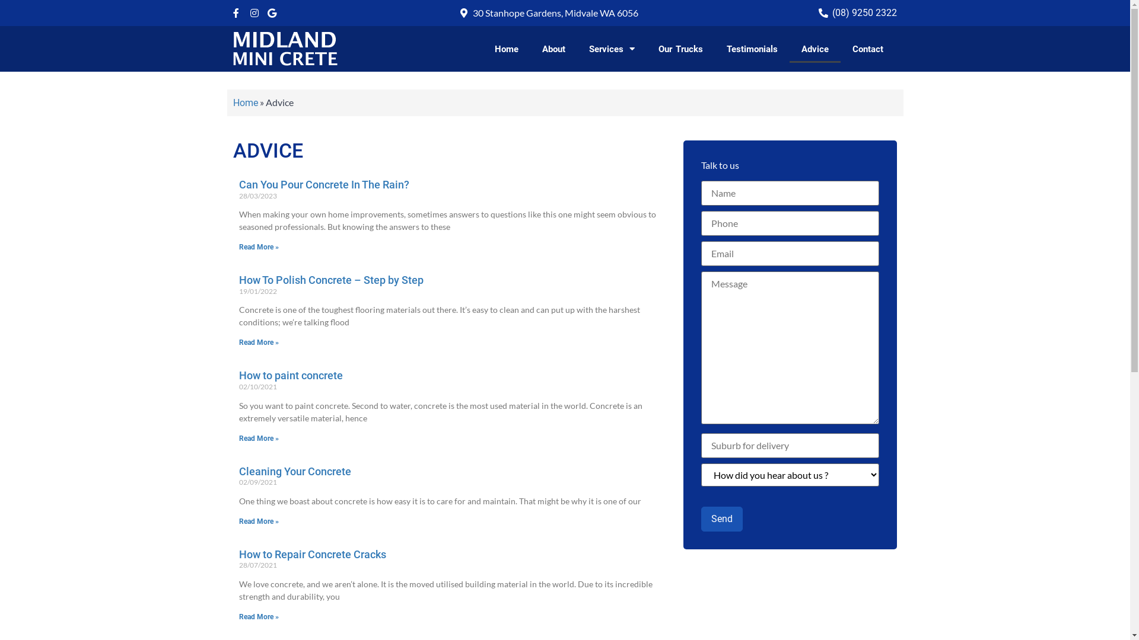 Image resolution: width=1139 pixels, height=640 pixels. I want to click on Advice, so click(815, 49).